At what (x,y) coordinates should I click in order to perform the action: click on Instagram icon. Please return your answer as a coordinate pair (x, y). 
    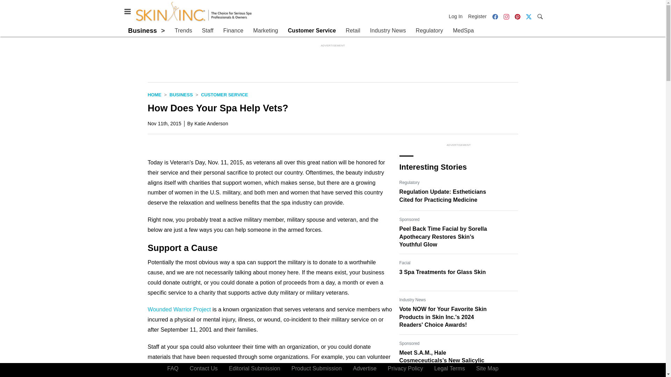
    Looking at the image, I should click on (506, 16).